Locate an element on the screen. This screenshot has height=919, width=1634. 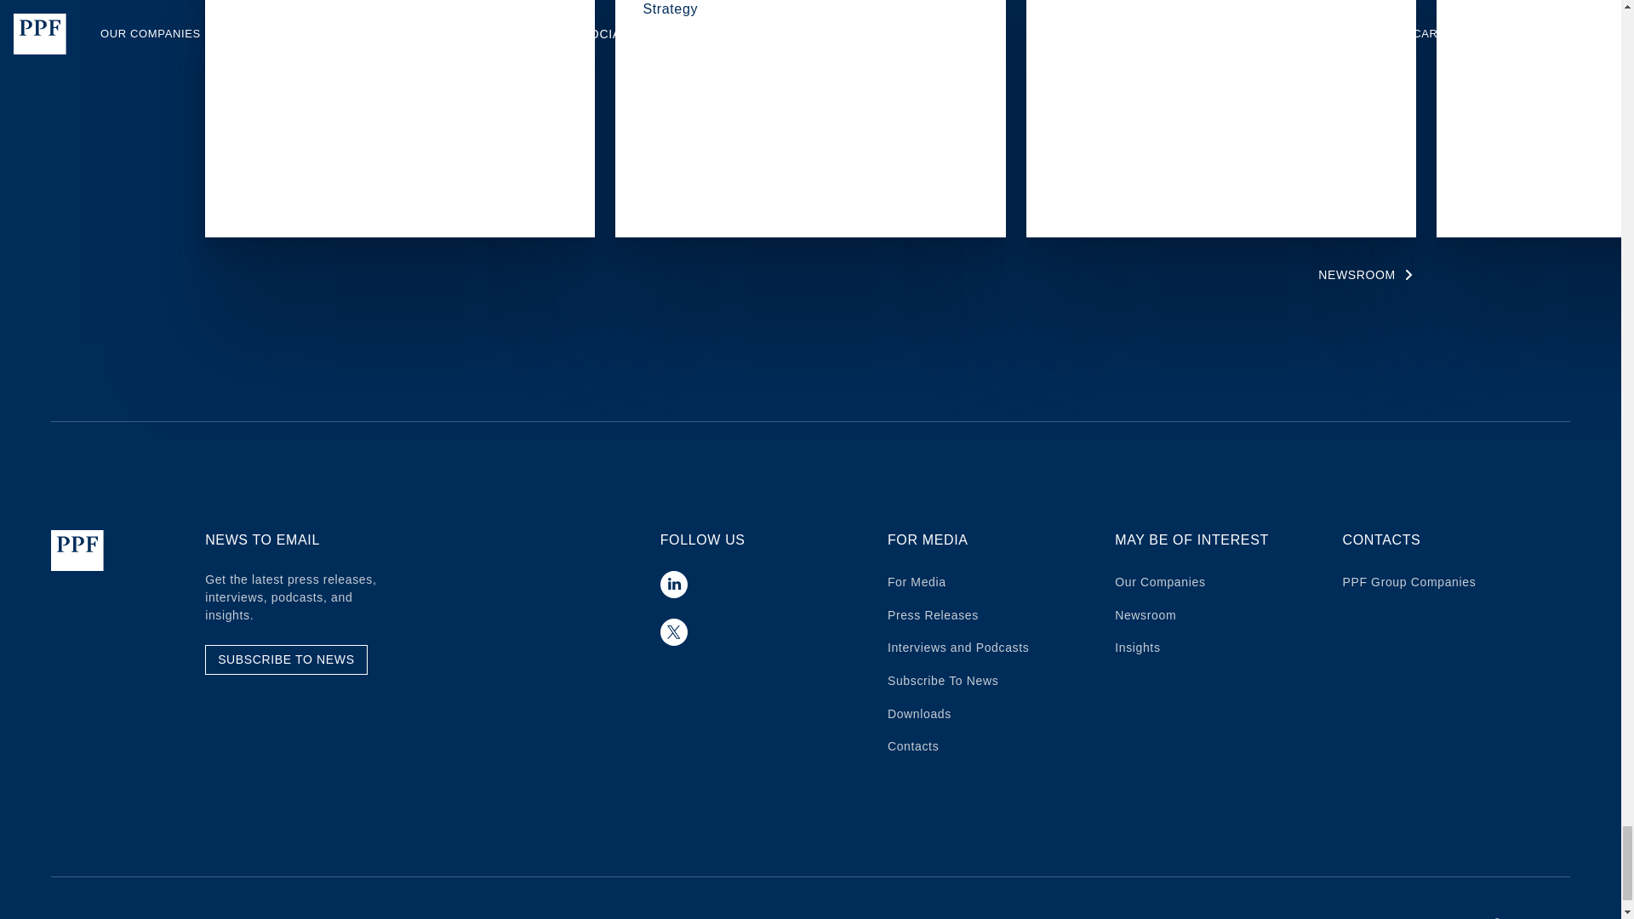
Our Companies is located at coordinates (1159, 582).